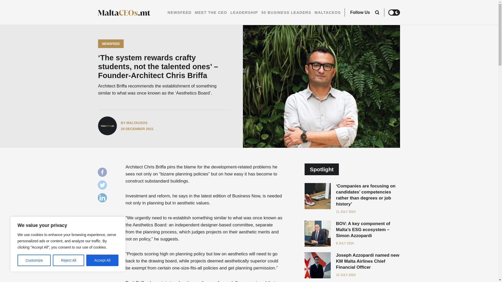 This screenshot has width=502, height=282. I want to click on MALTACEOS, so click(328, 13).